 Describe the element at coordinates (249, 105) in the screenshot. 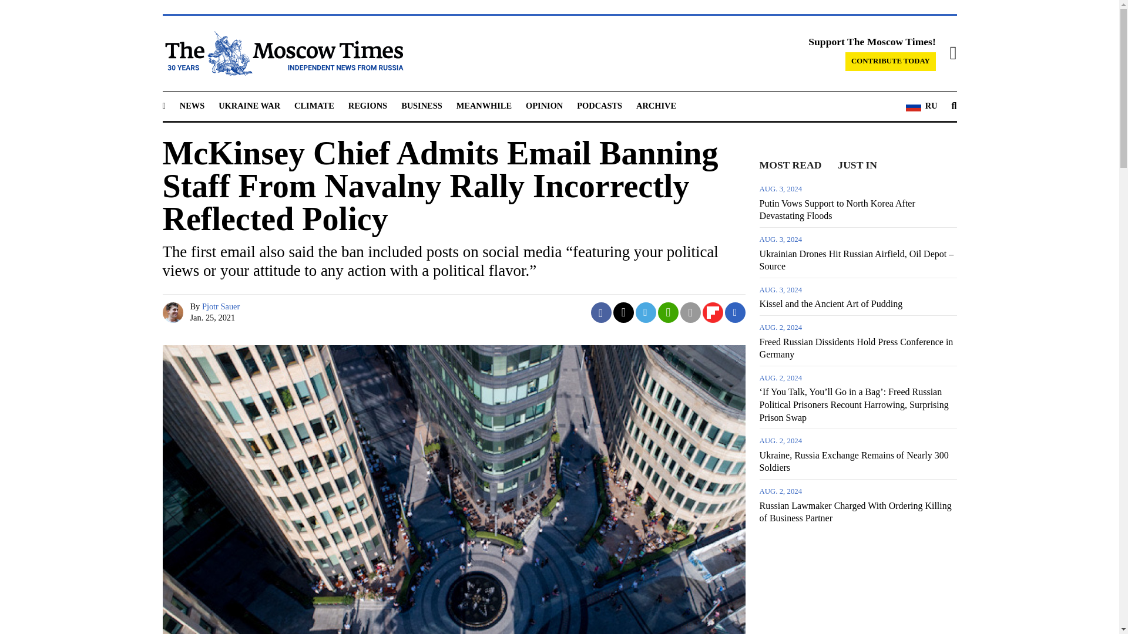

I see `UKRAINE WAR` at that location.